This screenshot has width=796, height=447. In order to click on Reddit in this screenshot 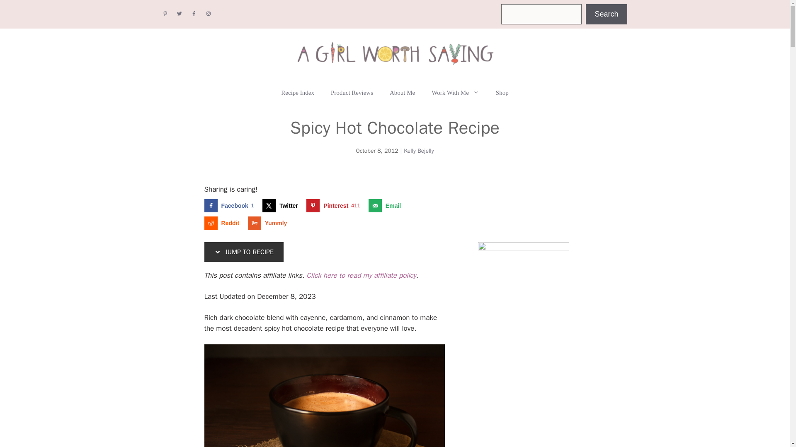, I will do `click(223, 223)`.